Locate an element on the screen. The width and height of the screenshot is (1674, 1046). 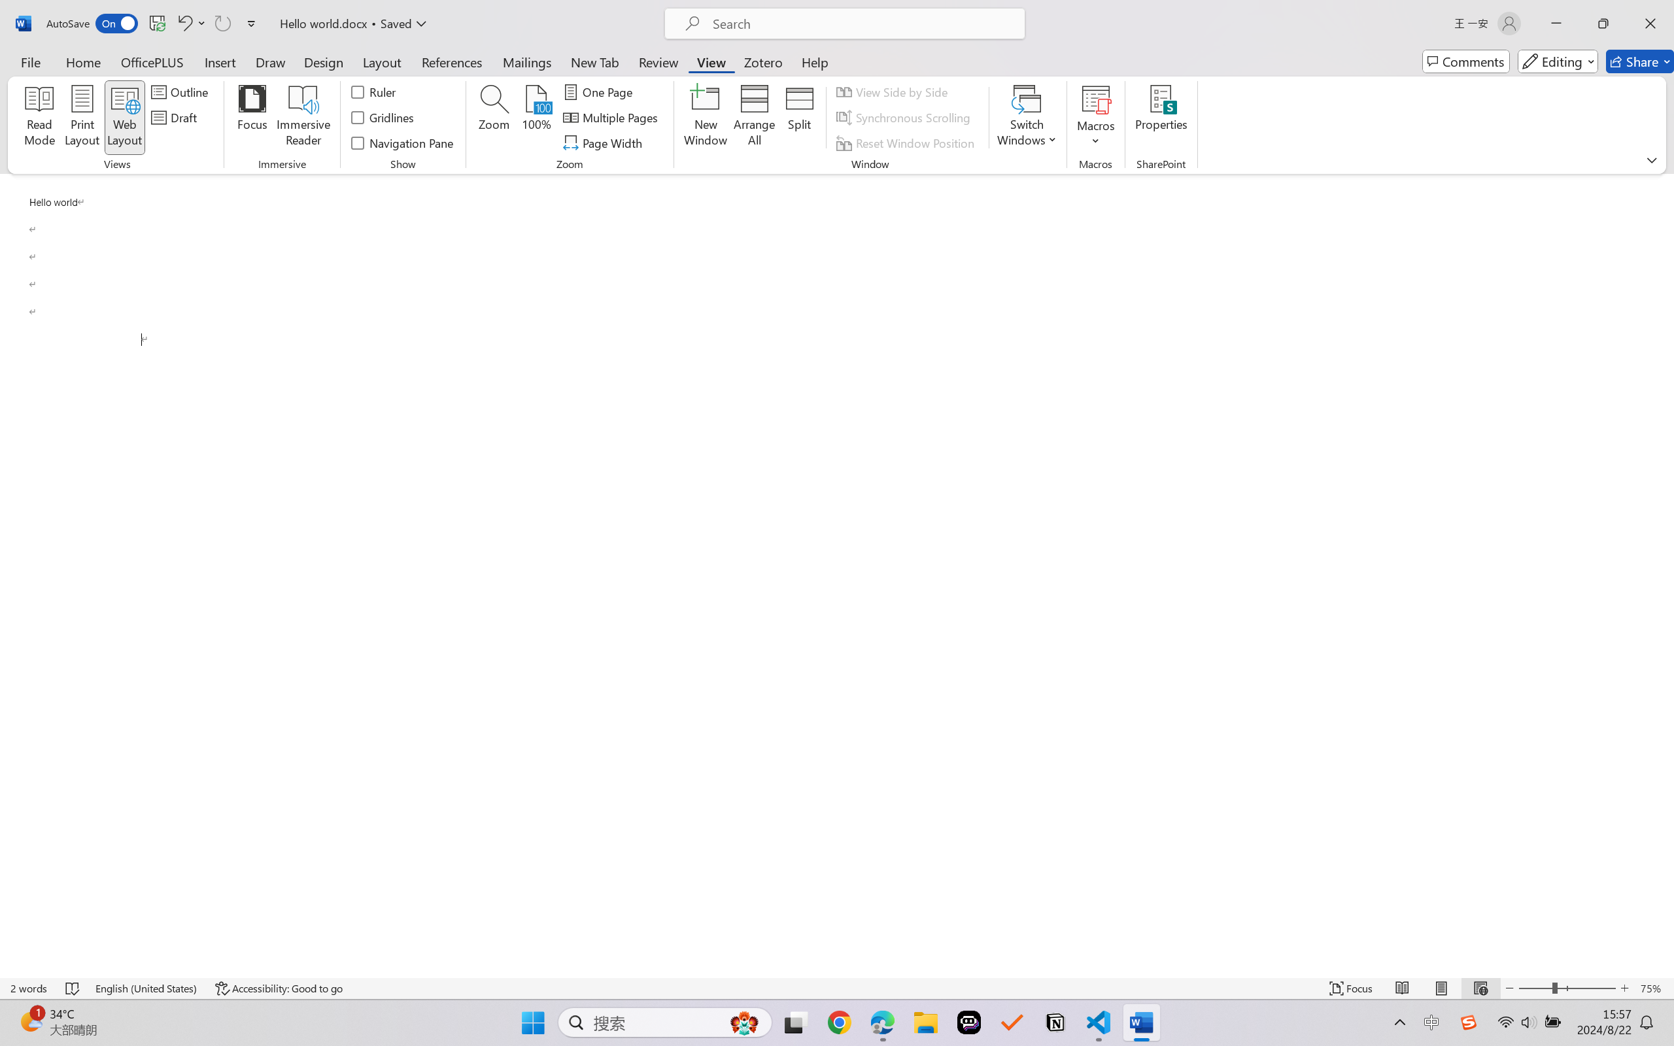
Insert is located at coordinates (220, 61).